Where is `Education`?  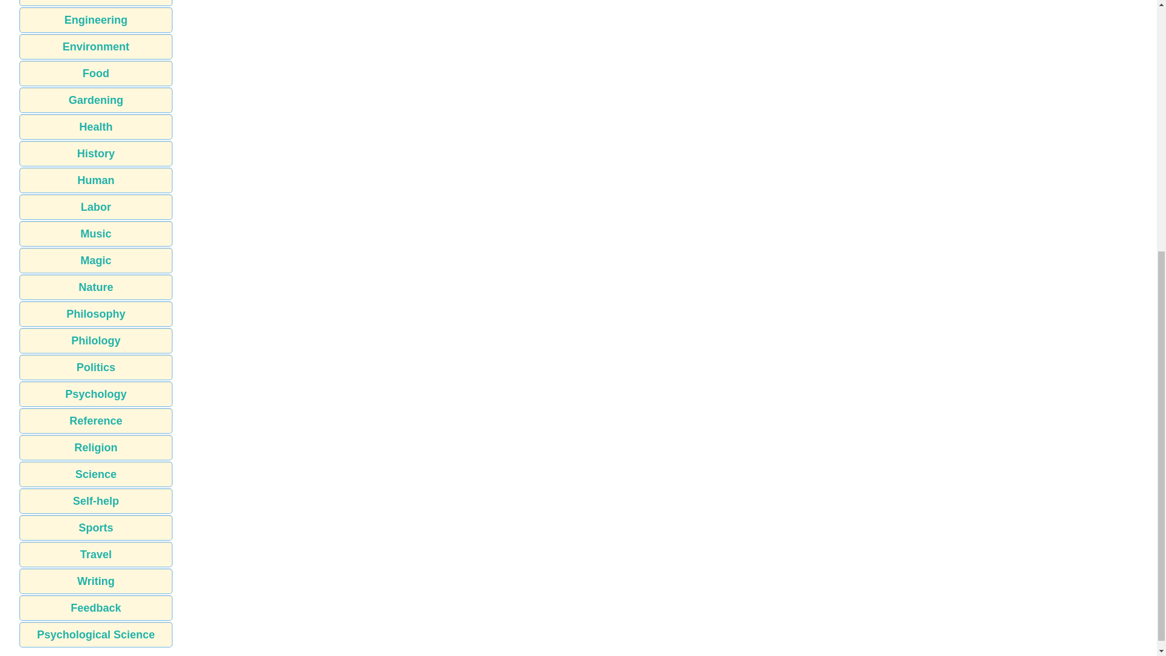
Education is located at coordinates (96, 2).